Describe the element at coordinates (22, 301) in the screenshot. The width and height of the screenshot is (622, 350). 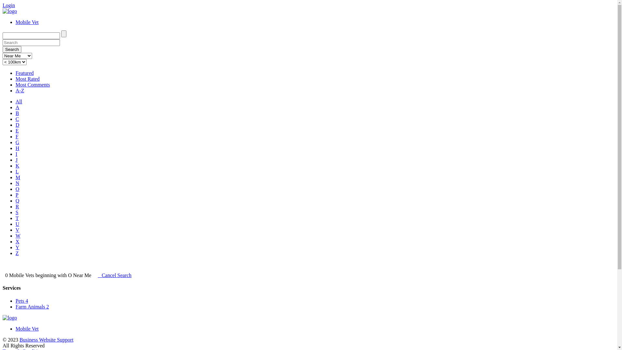
I see `Pets 4` at that location.